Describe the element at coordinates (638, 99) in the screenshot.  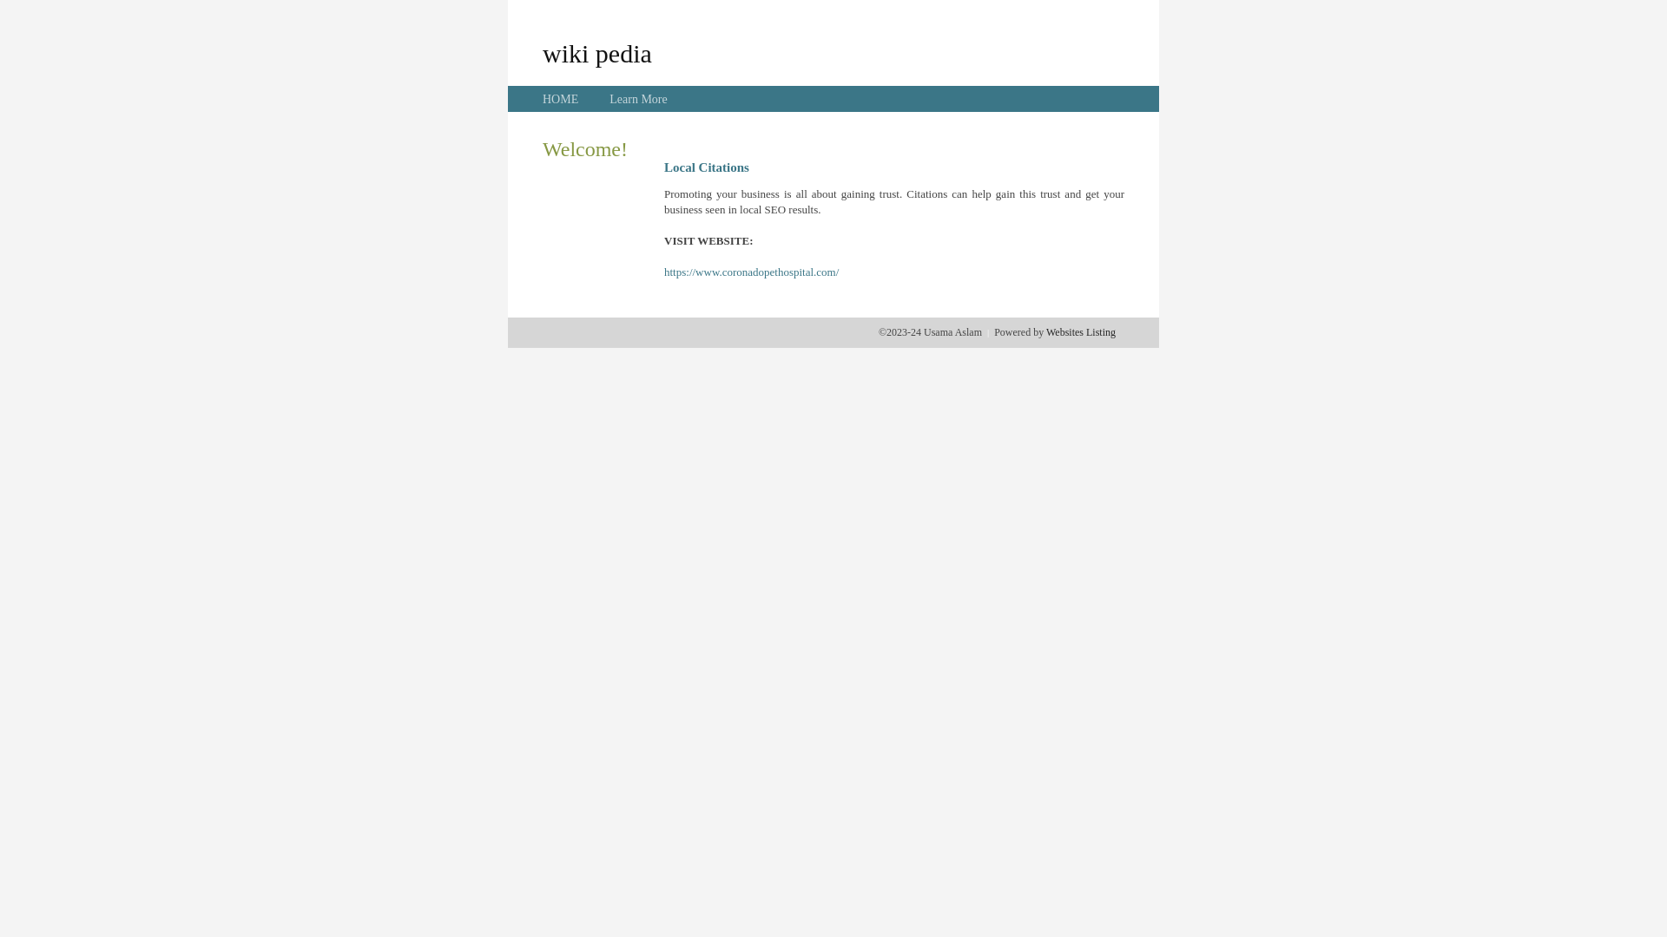
I see `Learn More` at that location.